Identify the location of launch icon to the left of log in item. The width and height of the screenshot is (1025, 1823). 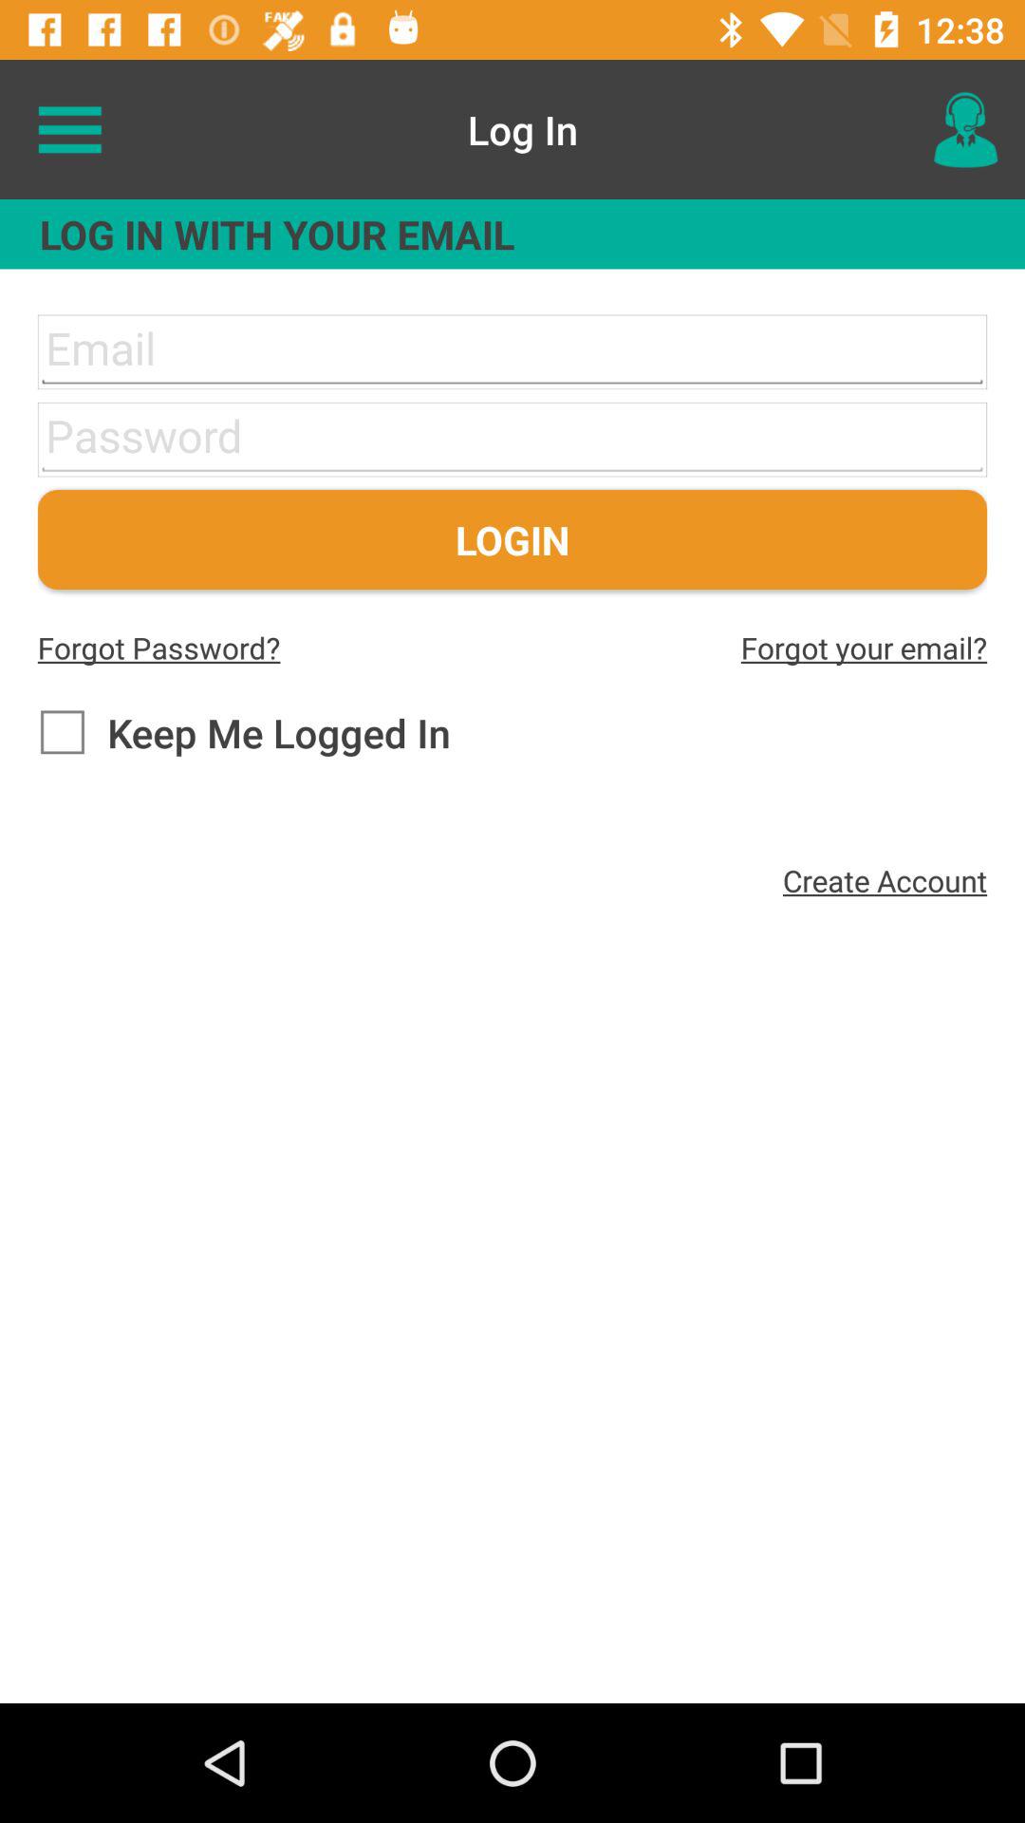
(69, 129).